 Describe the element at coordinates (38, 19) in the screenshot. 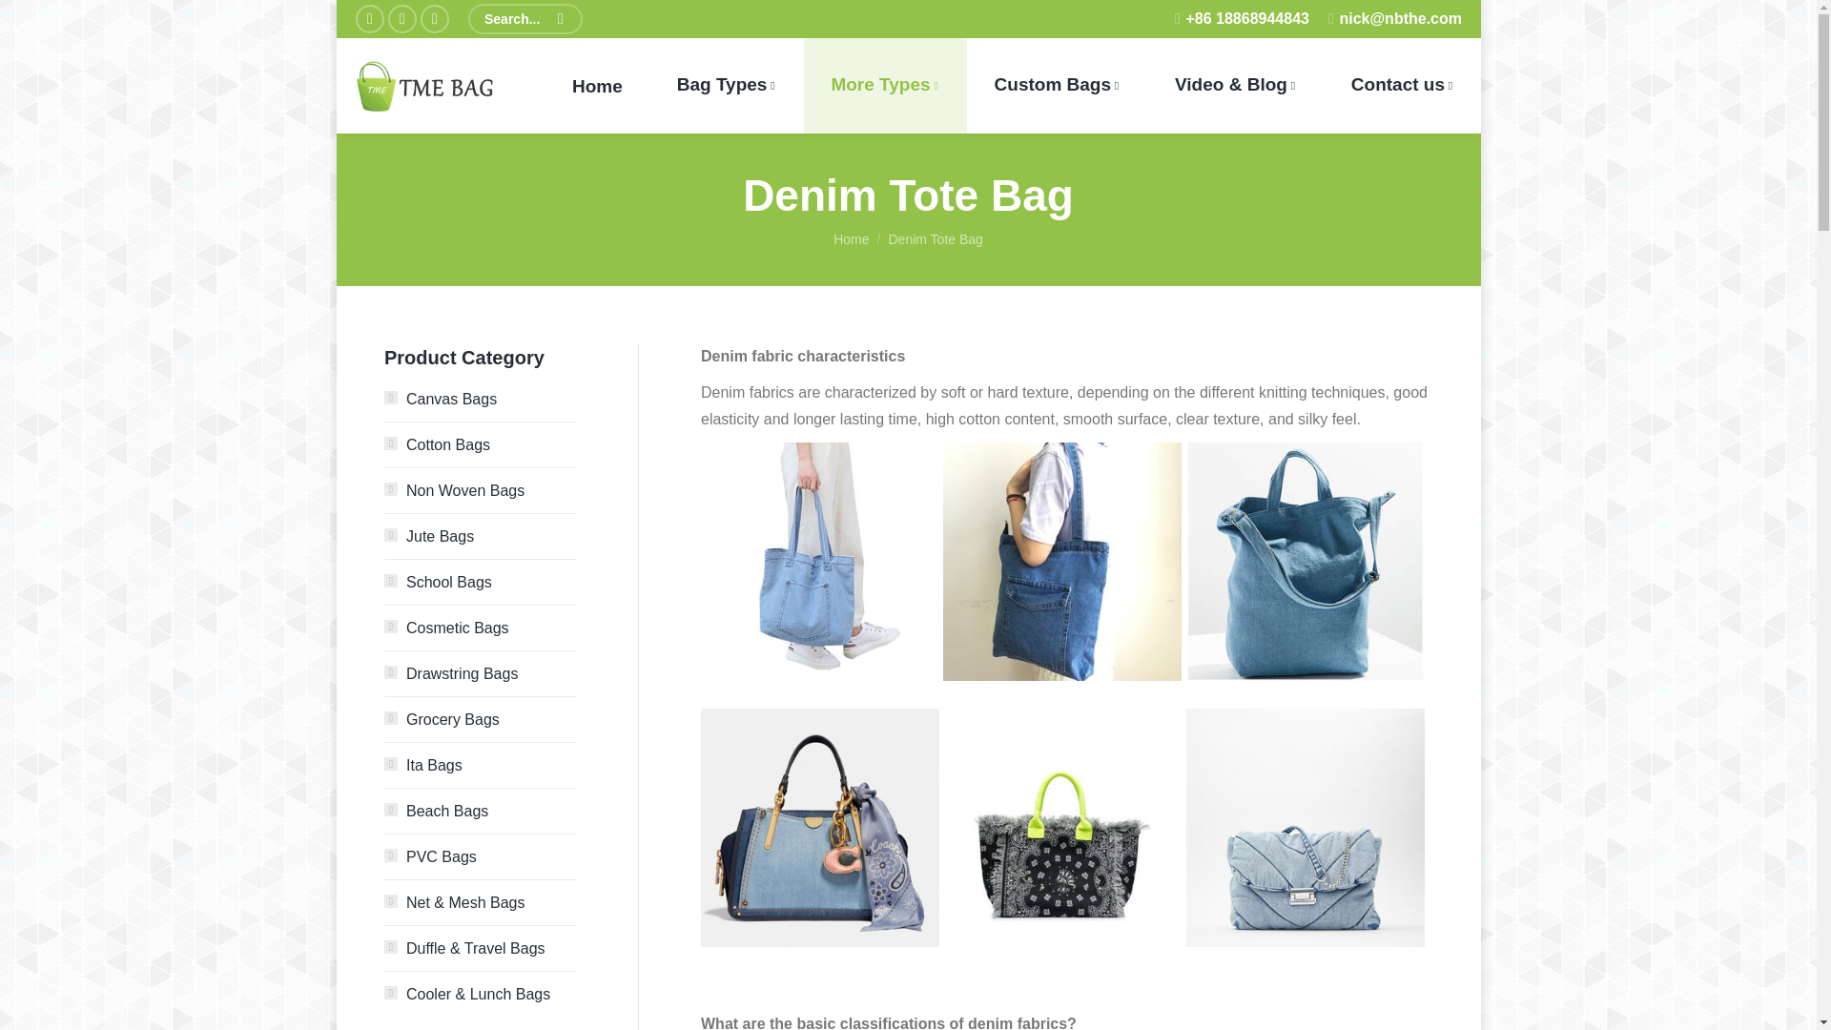

I see `Go!` at that location.